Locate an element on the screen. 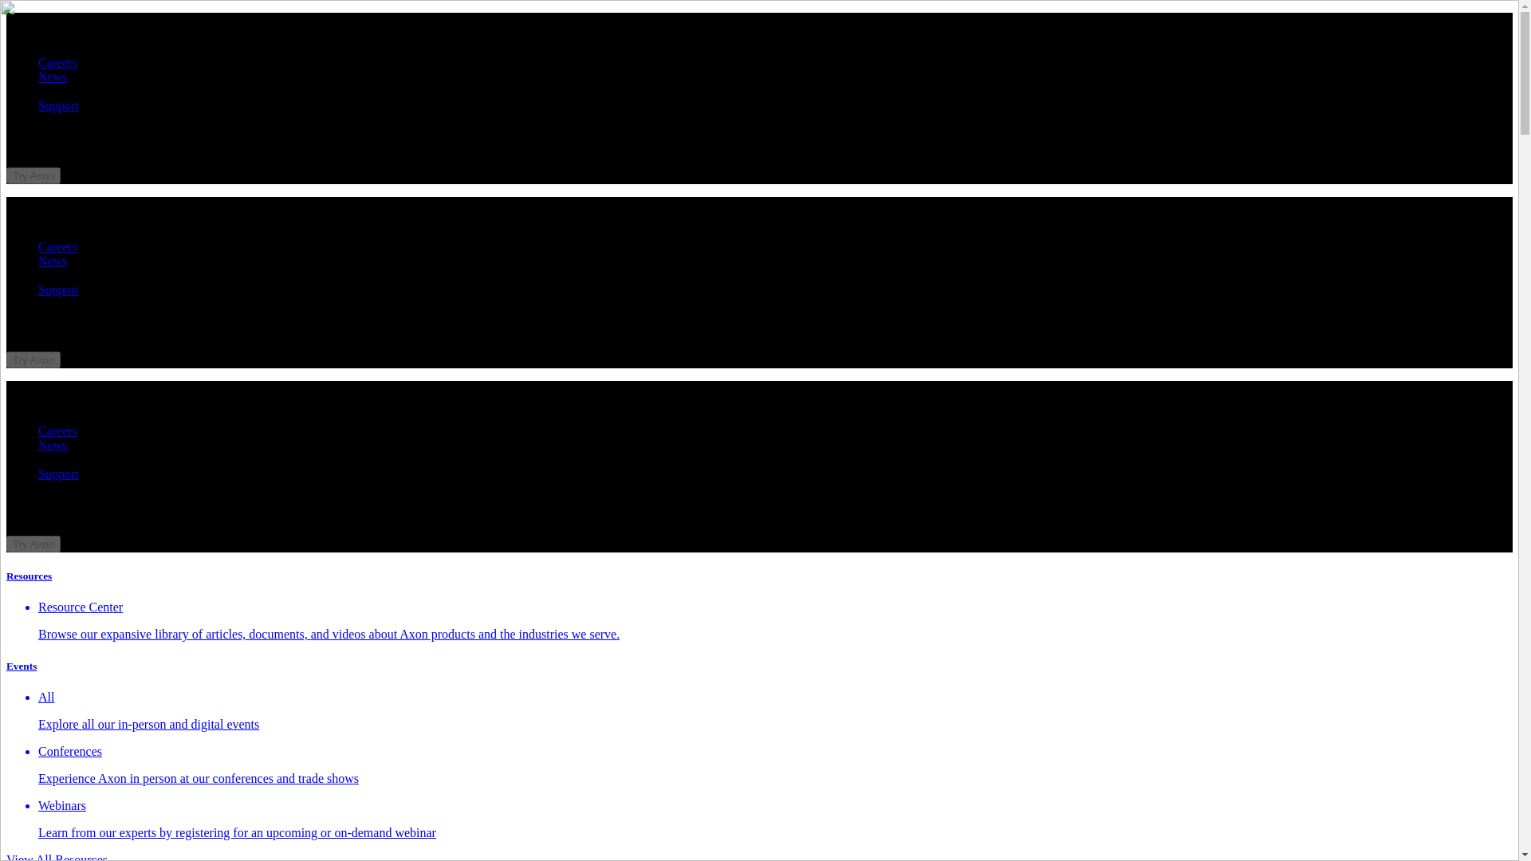 The height and width of the screenshot is (861, 1531). Support is located at coordinates (59, 474).